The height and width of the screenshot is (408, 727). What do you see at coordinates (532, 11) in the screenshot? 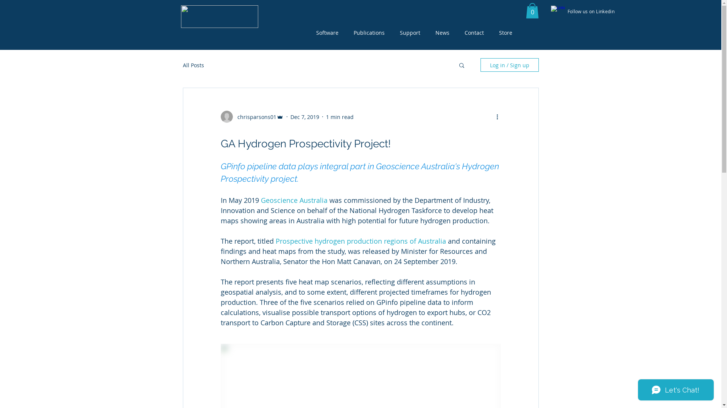
I see `0` at bounding box center [532, 11].